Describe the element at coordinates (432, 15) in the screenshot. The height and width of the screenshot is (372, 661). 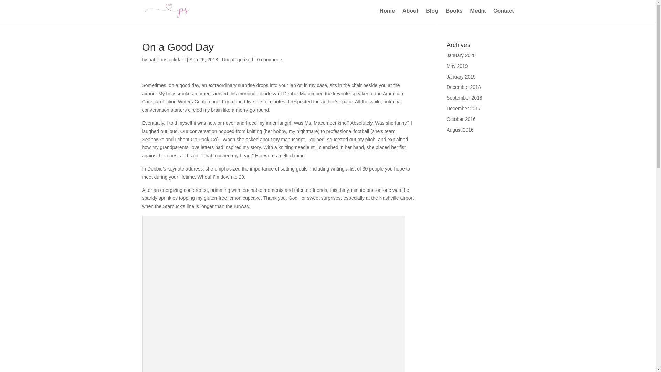
I see `Blog` at that location.